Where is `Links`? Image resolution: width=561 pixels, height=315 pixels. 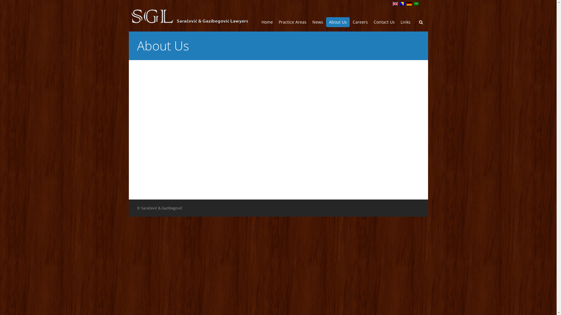 Links is located at coordinates (405, 22).